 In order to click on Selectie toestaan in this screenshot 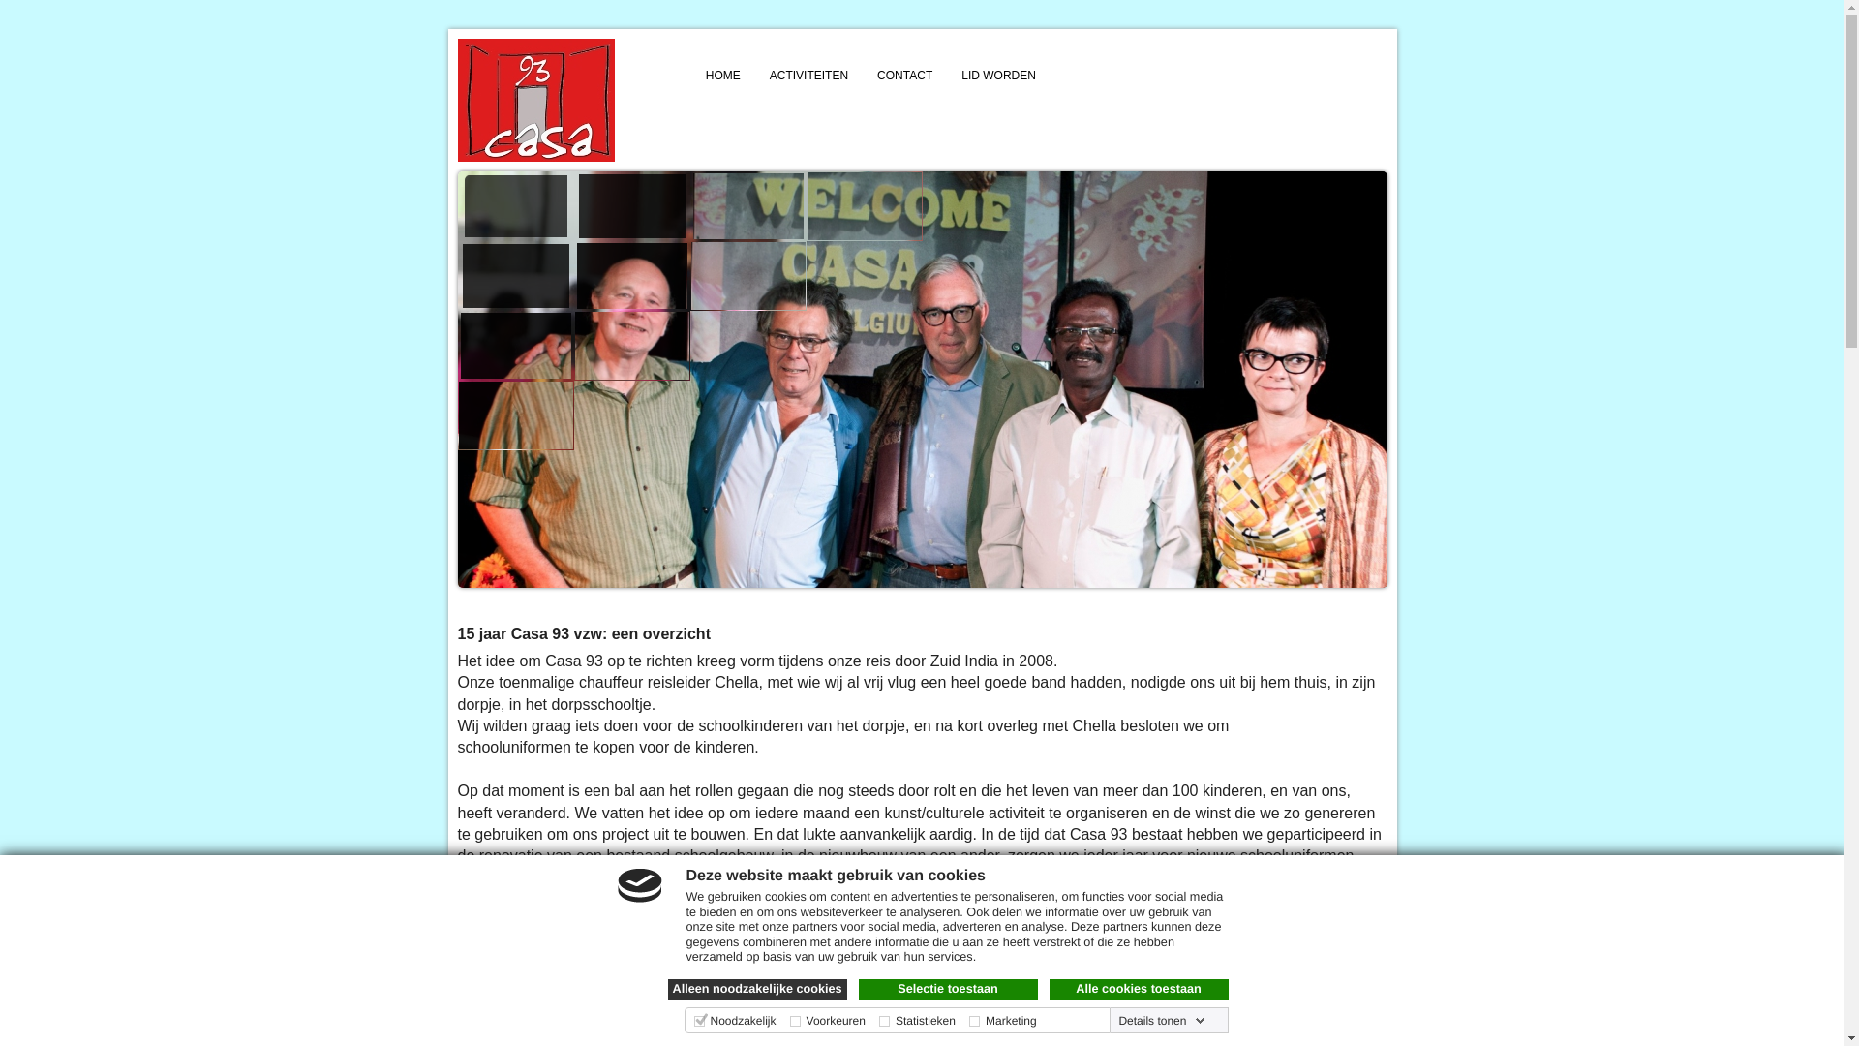, I will do `click(947, 990)`.